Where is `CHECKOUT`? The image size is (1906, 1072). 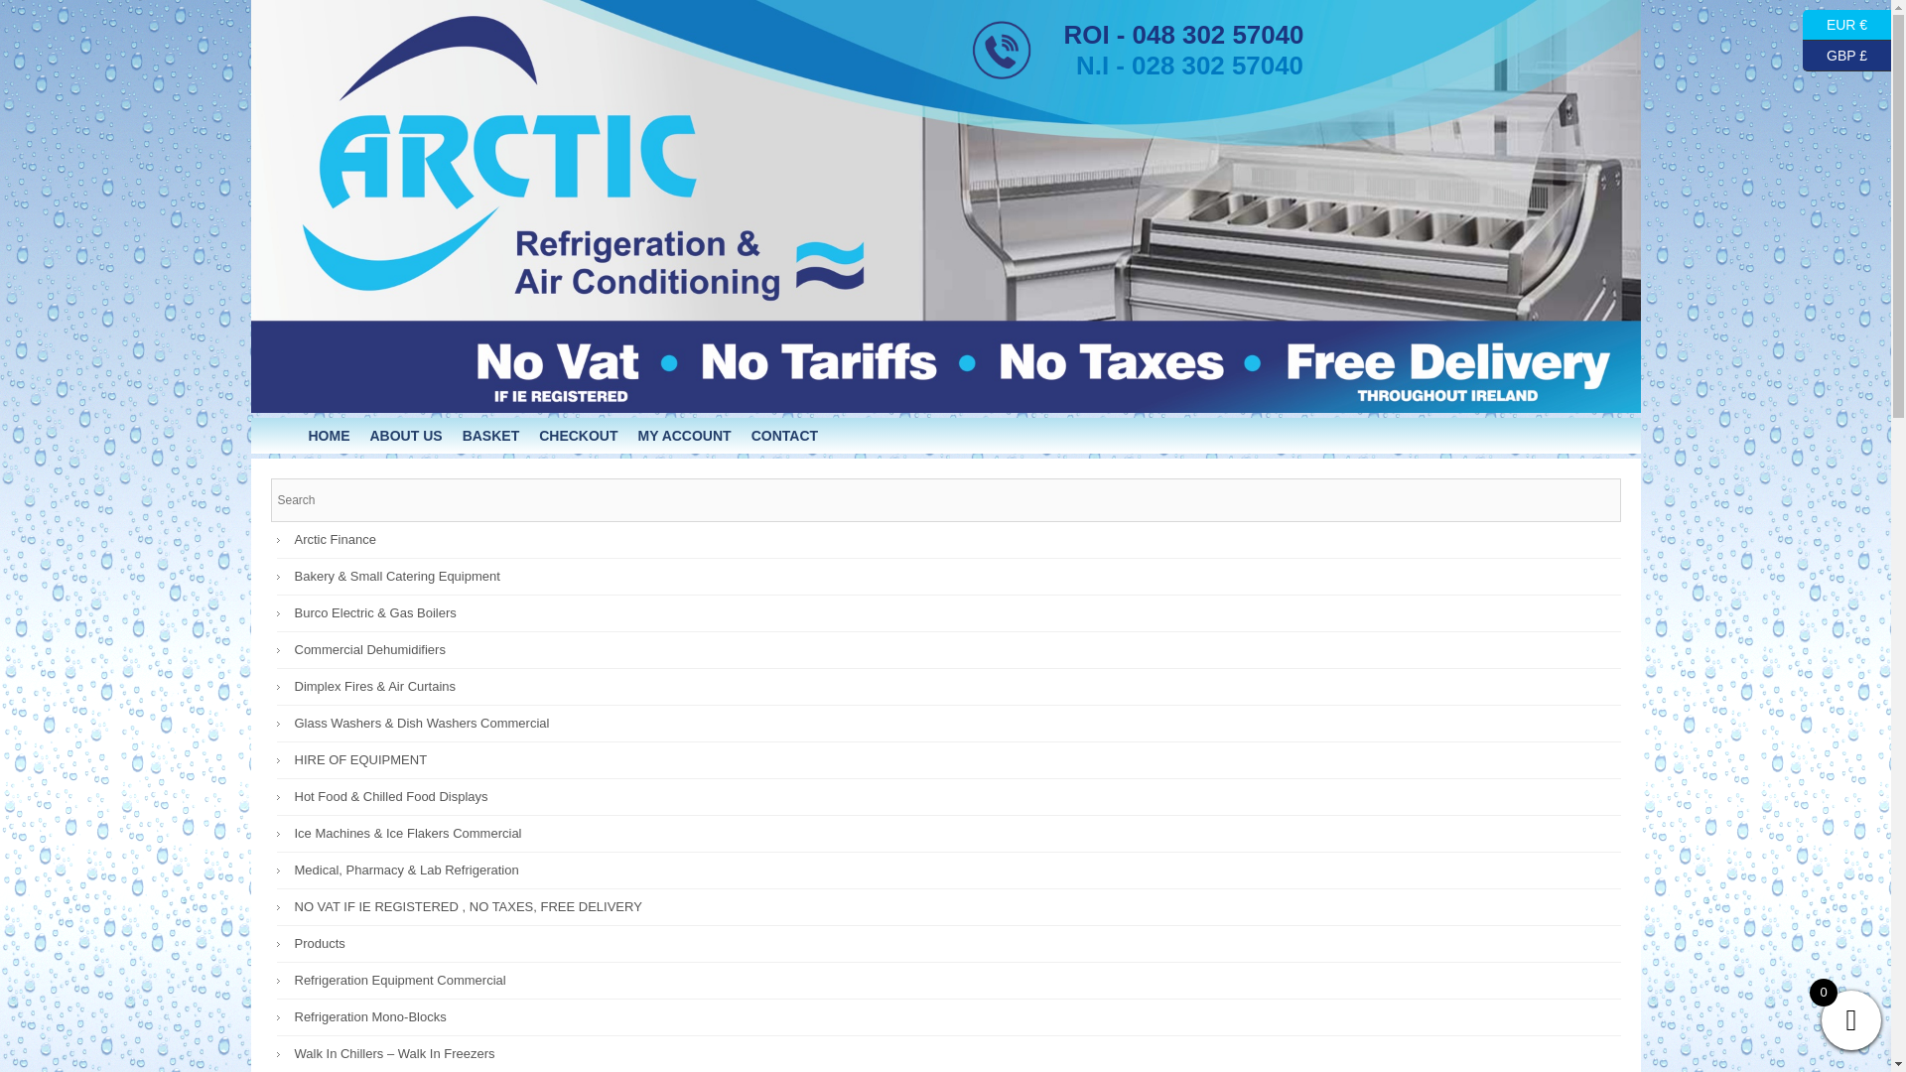 CHECKOUT is located at coordinates (578, 435).